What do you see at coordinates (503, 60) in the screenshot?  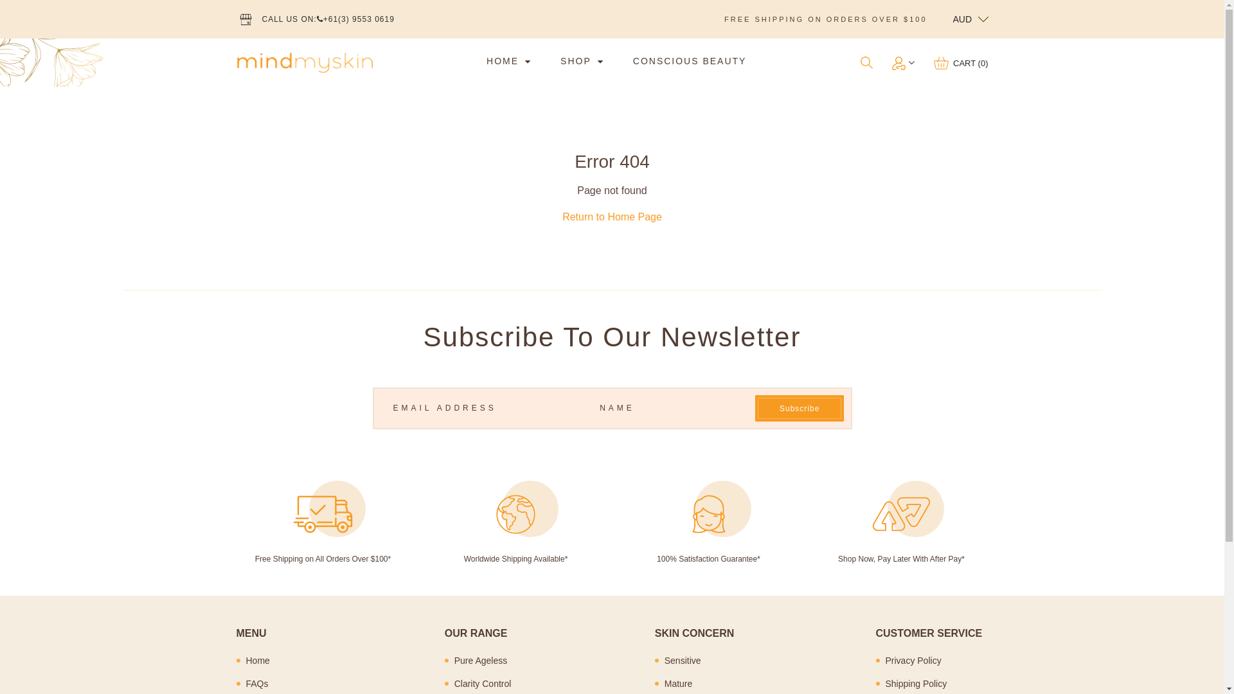 I see `HOME` at bounding box center [503, 60].